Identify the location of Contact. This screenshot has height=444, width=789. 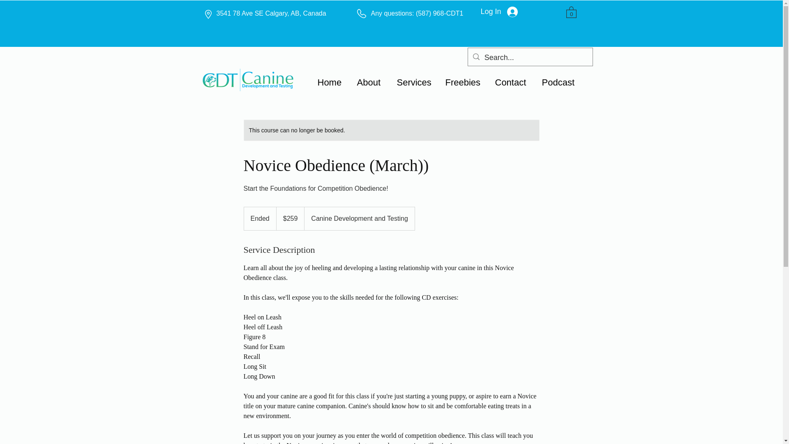
(514, 82).